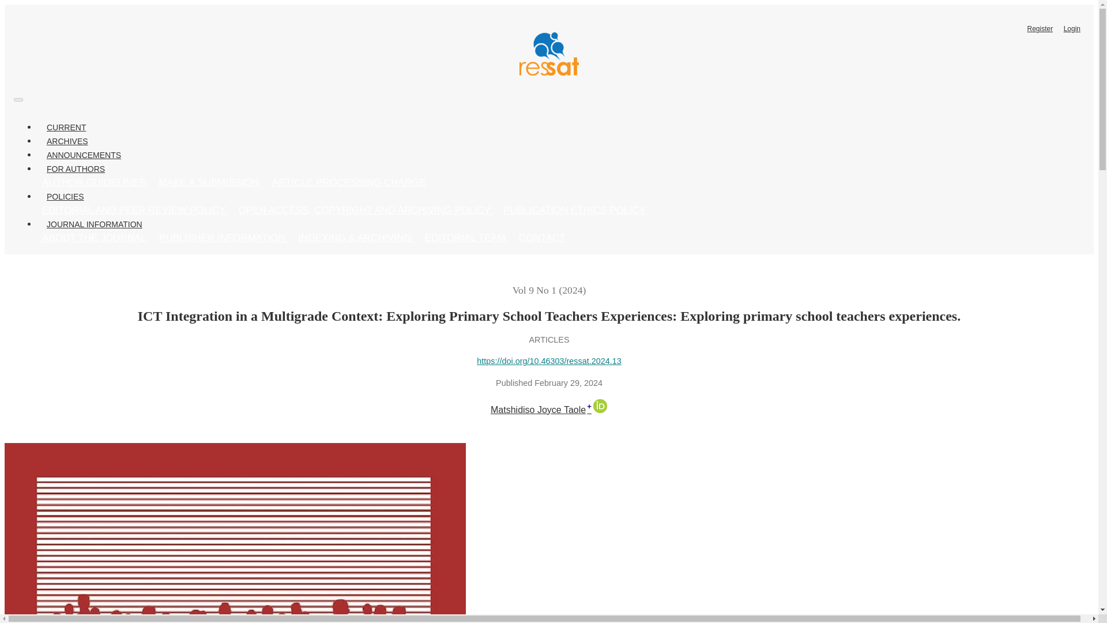 The height and width of the screenshot is (623, 1107). Describe the element at coordinates (66, 127) in the screenshot. I see `CURRENT` at that location.